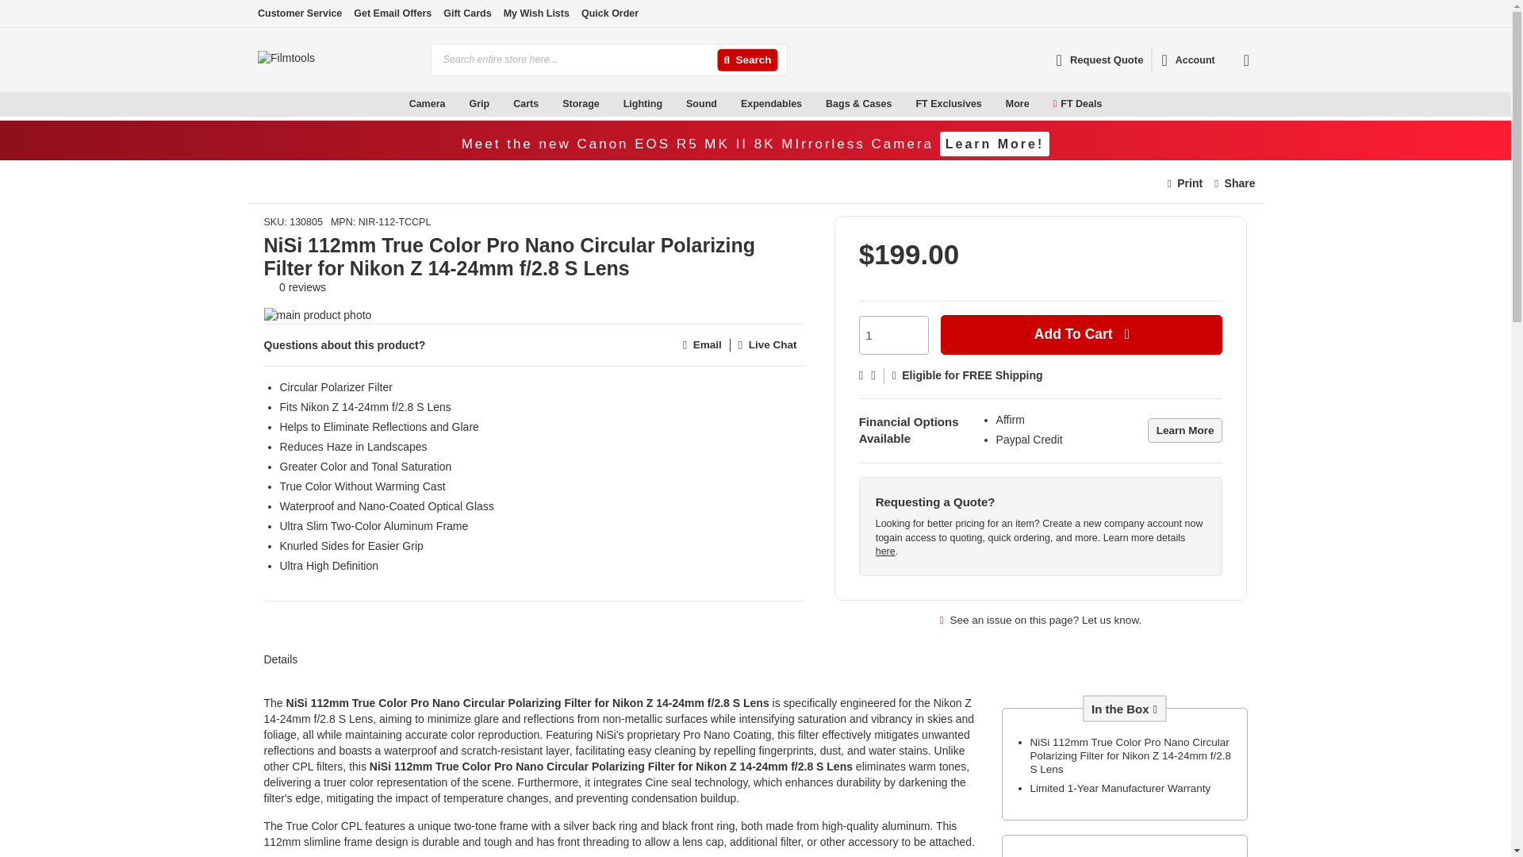  Describe the element at coordinates (336, 60) in the screenshot. I see `Filmtools` at that location.